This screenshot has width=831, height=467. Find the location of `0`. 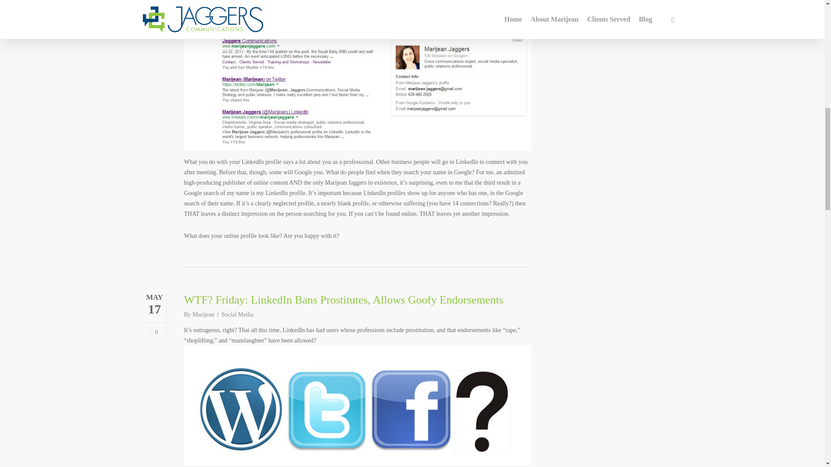

0 is located at coordinates (154, 333).